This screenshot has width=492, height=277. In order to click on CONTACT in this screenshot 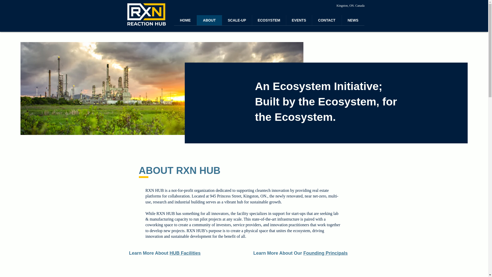, I will do `click(326, 20)`.